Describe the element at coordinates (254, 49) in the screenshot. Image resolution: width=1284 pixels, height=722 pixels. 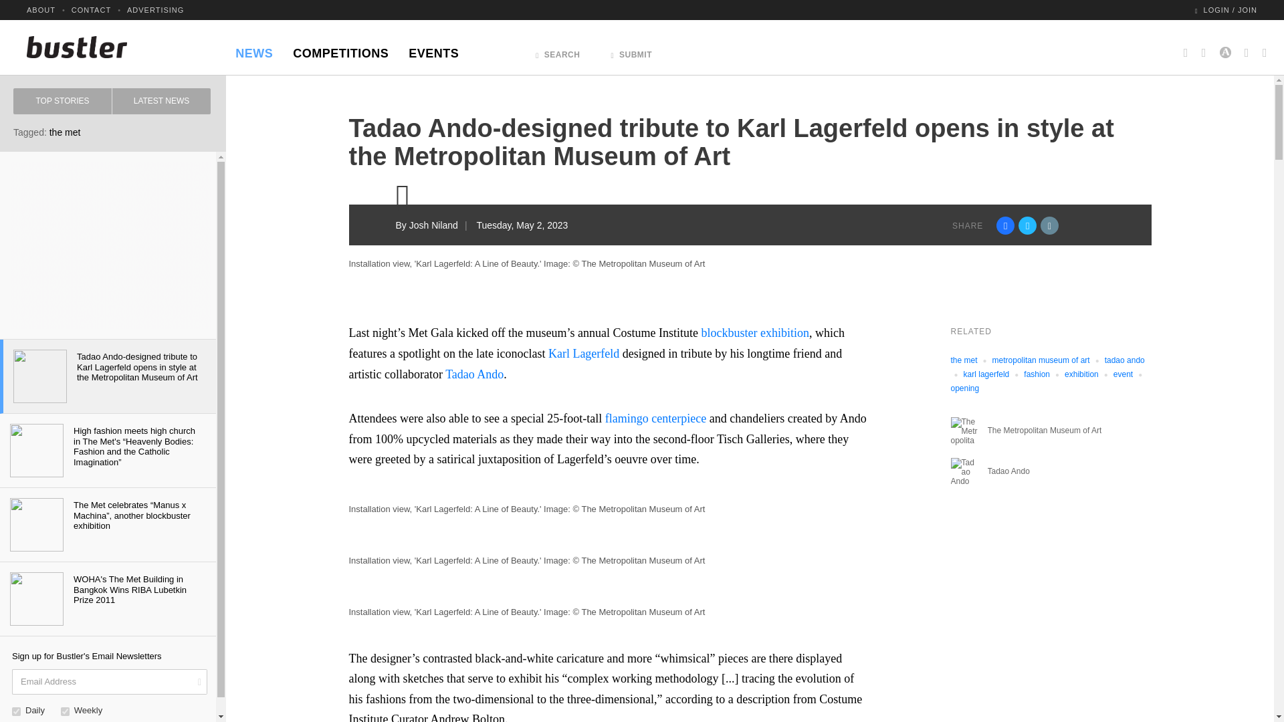
I see `NEWS` at that location.